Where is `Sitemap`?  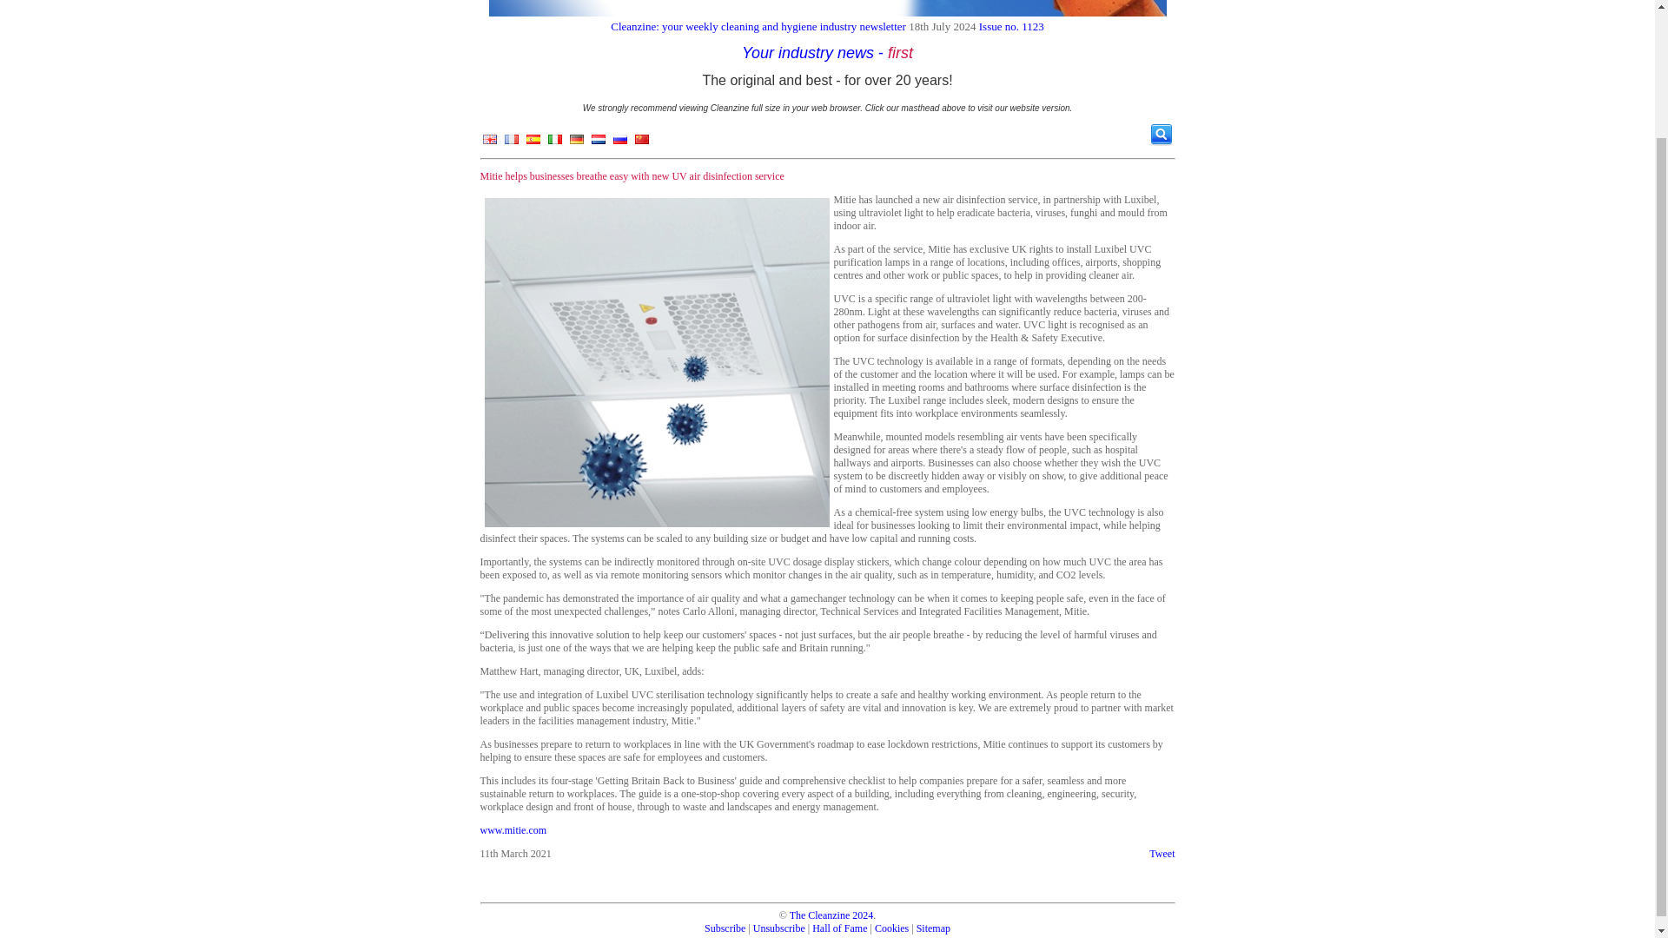 Sitemap is located at coordinates (933, 928).